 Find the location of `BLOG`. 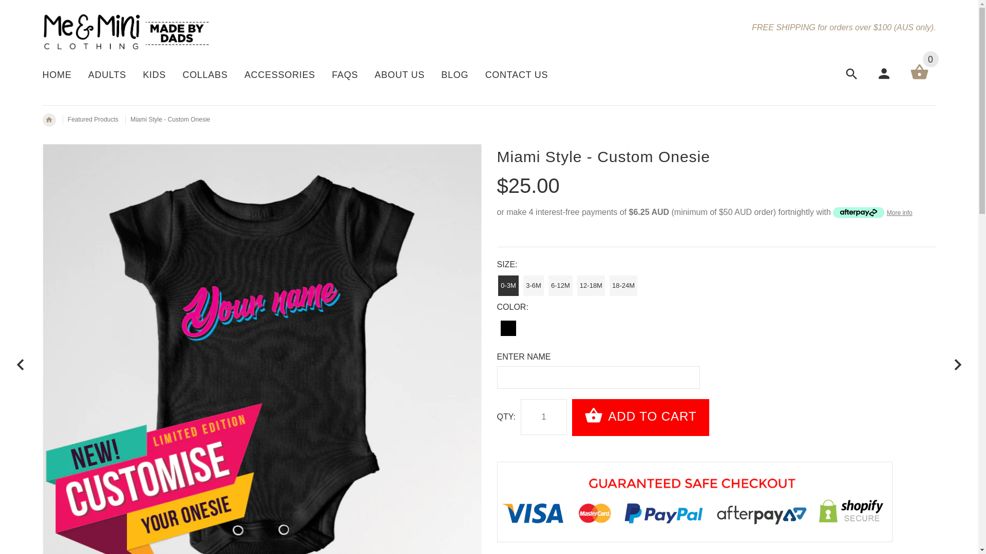

BLOG is located at coordinates (455, 76).